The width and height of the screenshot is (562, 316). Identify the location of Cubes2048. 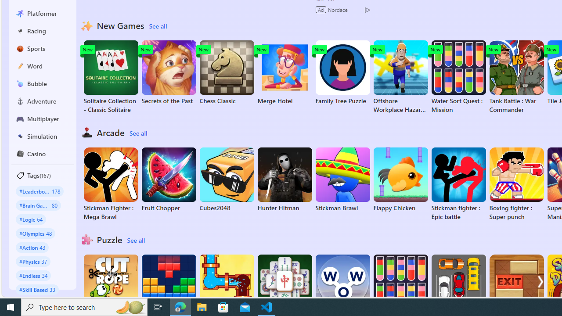
(227, 180).